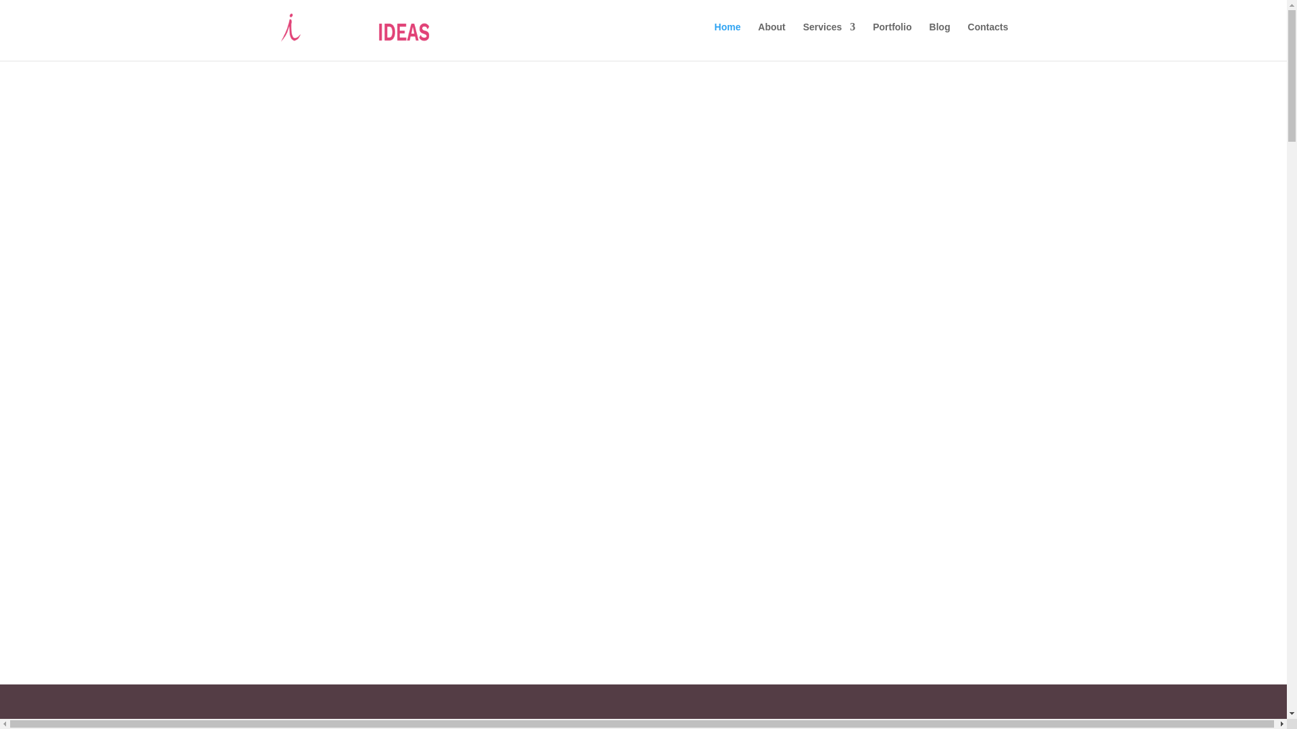 This screenshot has height=729, width=1297. What do you see at coordinates (830, 38) in the screenshot?
I see `Services` at bounding box center [830, 38].